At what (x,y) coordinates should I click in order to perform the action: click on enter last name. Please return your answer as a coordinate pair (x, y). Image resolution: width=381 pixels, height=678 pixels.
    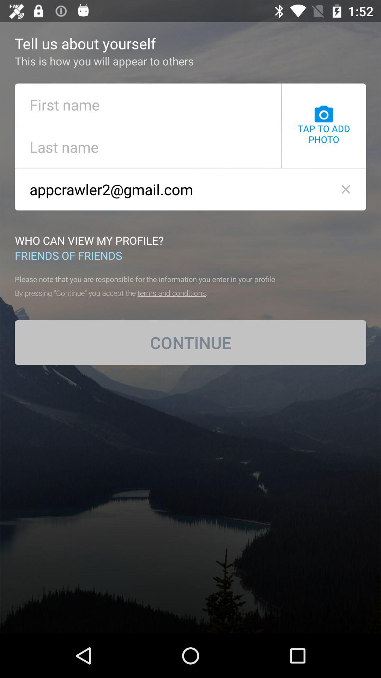
    Looking at the image, I should click on (148, 147).